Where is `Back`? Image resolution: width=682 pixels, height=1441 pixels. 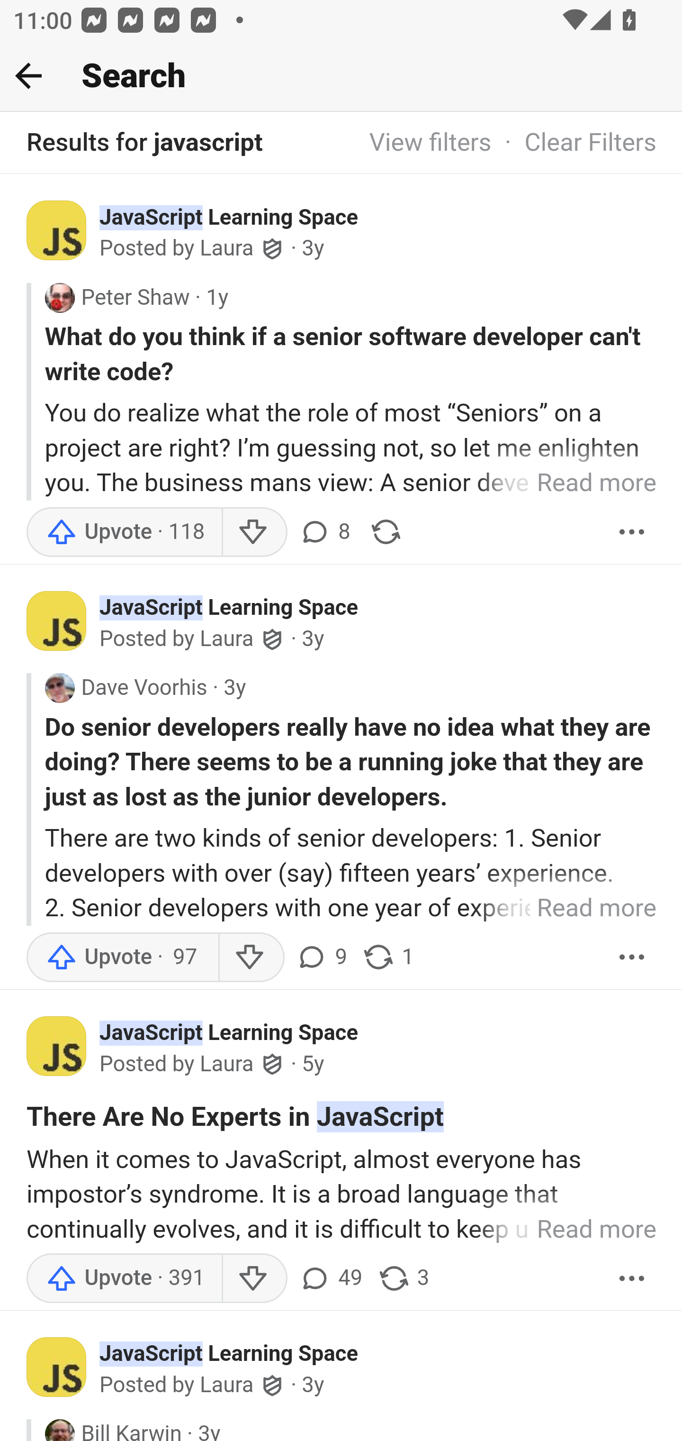
Back is located at coordinates (28, 75).